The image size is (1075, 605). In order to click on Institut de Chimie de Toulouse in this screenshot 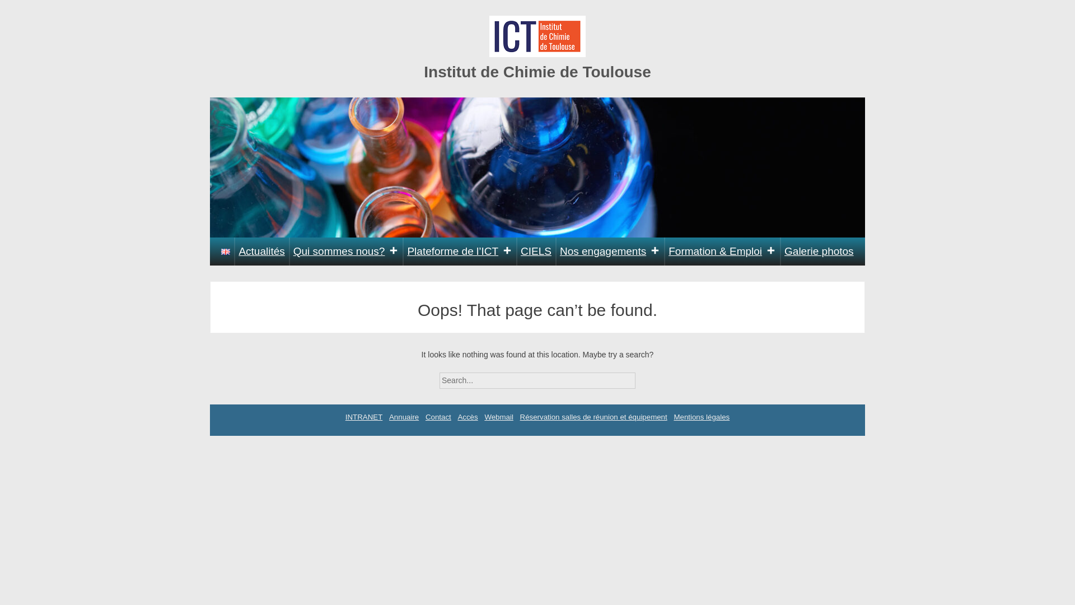, I will do `click(537, 72)`.